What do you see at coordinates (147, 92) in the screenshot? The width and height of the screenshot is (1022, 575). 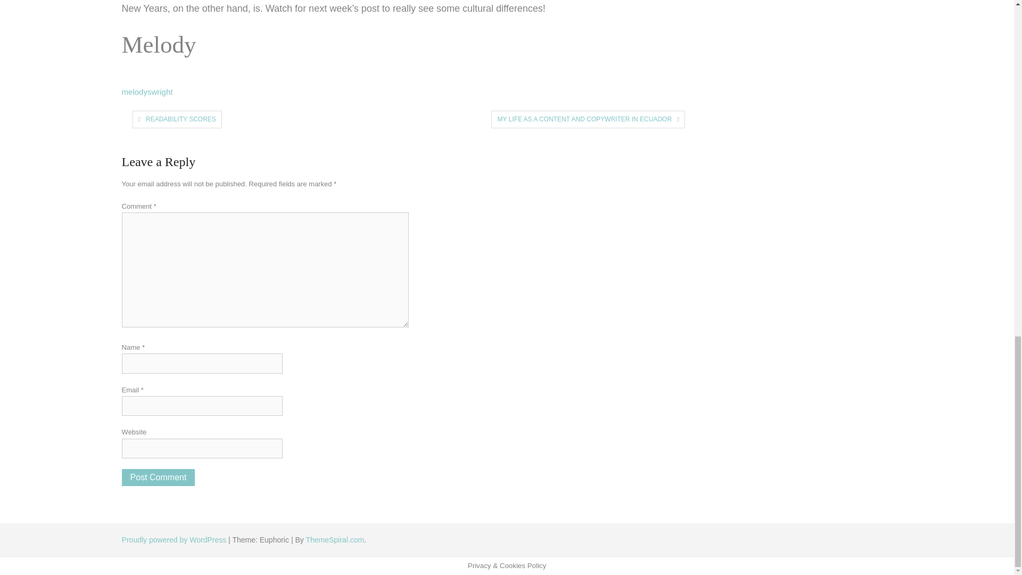 I see `melodyswright` at bounding box center [147, 92].